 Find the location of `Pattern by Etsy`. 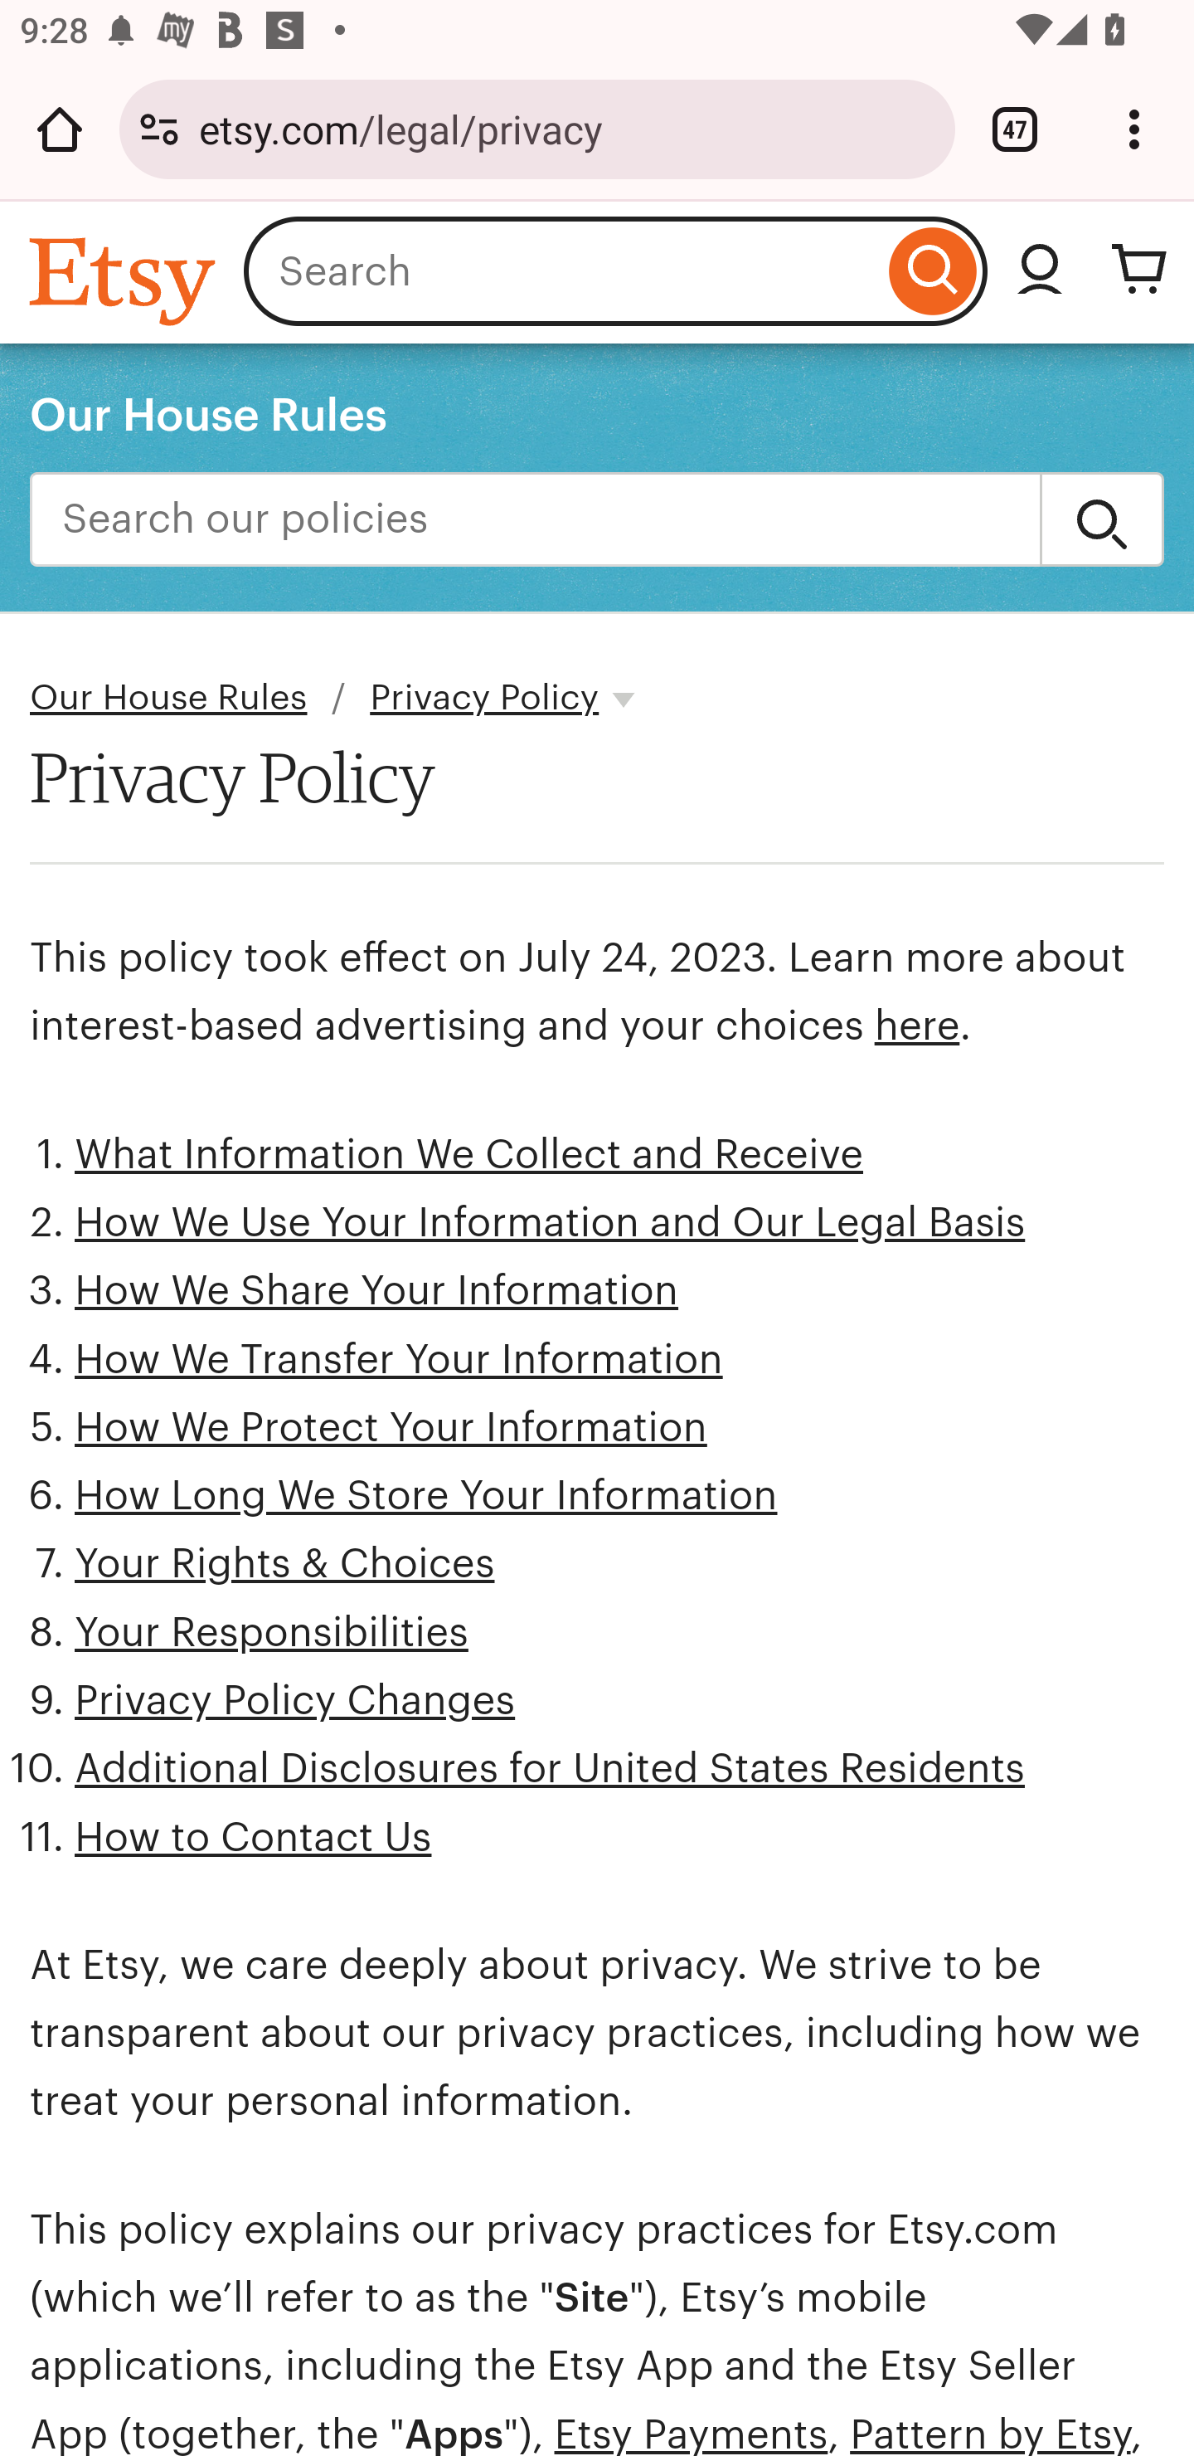

Pattern by Etsy is located at coordinates (990, 2433).